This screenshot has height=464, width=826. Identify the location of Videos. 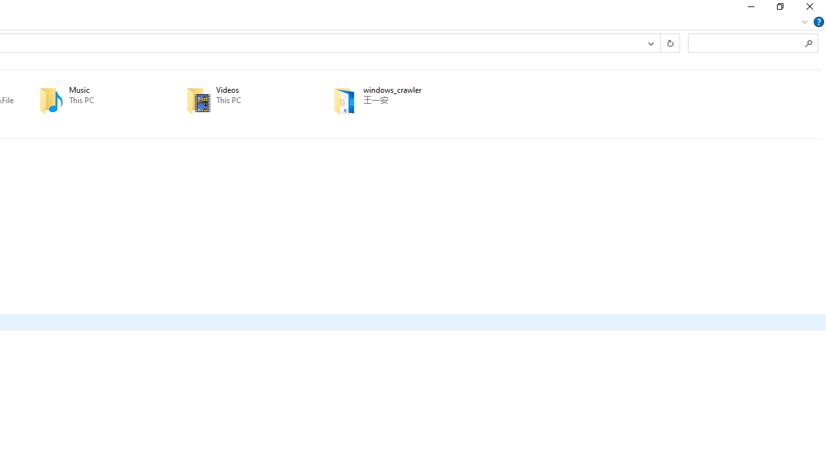
(241, 101).